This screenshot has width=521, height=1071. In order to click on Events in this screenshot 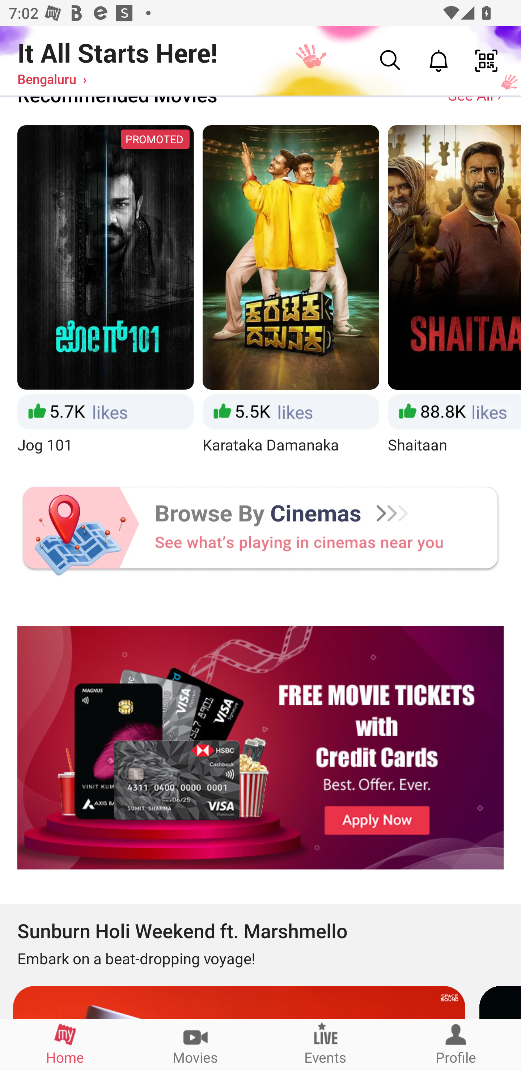, I will do `click(326, 1045)`.